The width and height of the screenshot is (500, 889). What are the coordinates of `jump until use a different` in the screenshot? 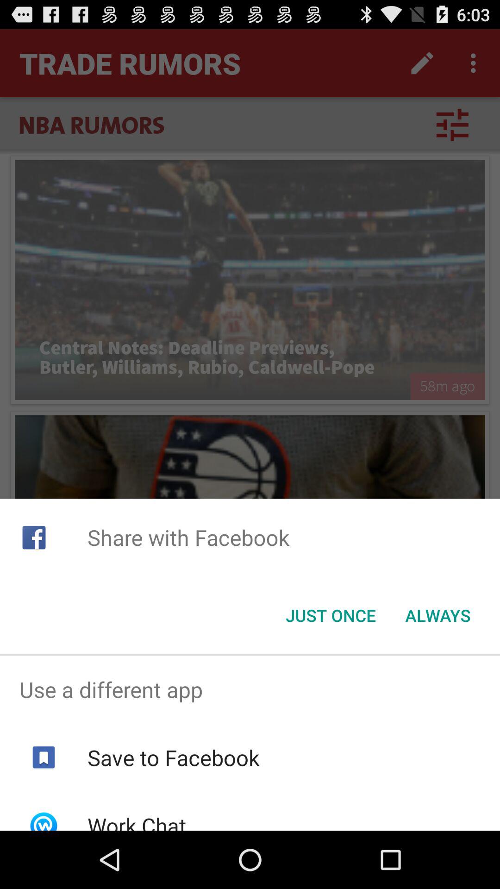 It's located at (250, 689).